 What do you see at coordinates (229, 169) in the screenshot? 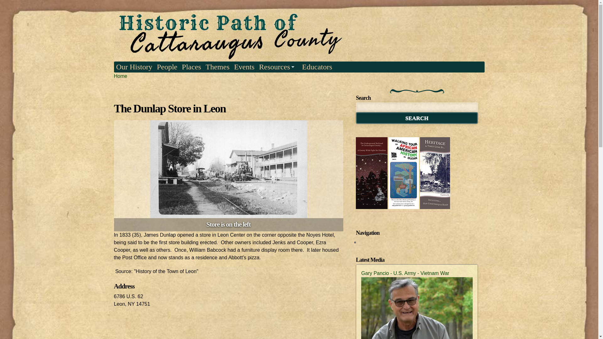
I see `Store is on the left` at bounding box center [229, 169].